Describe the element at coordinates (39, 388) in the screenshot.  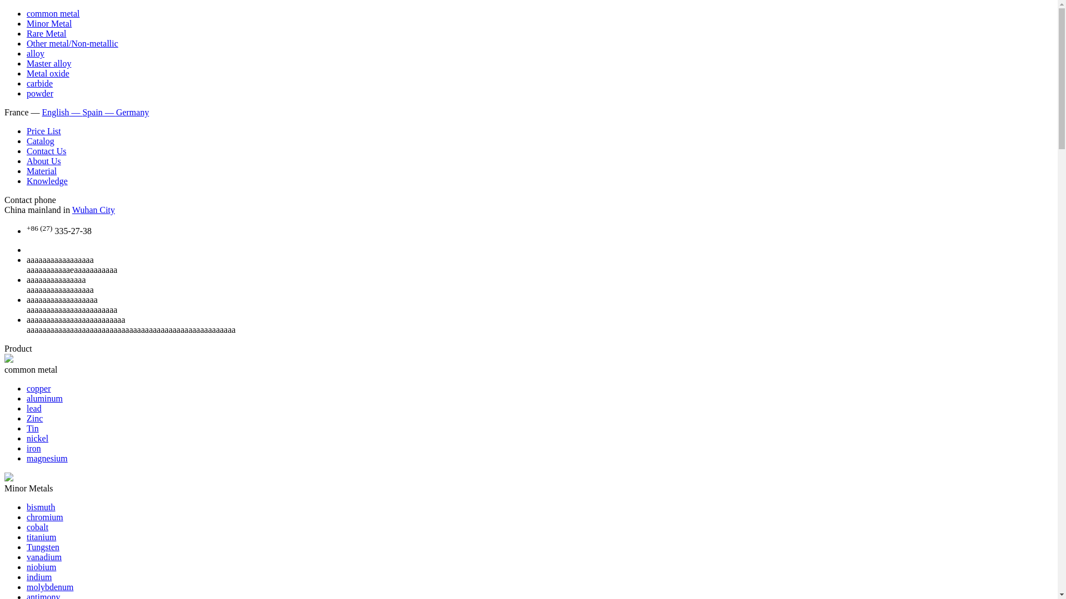
I see `copper` at that location.